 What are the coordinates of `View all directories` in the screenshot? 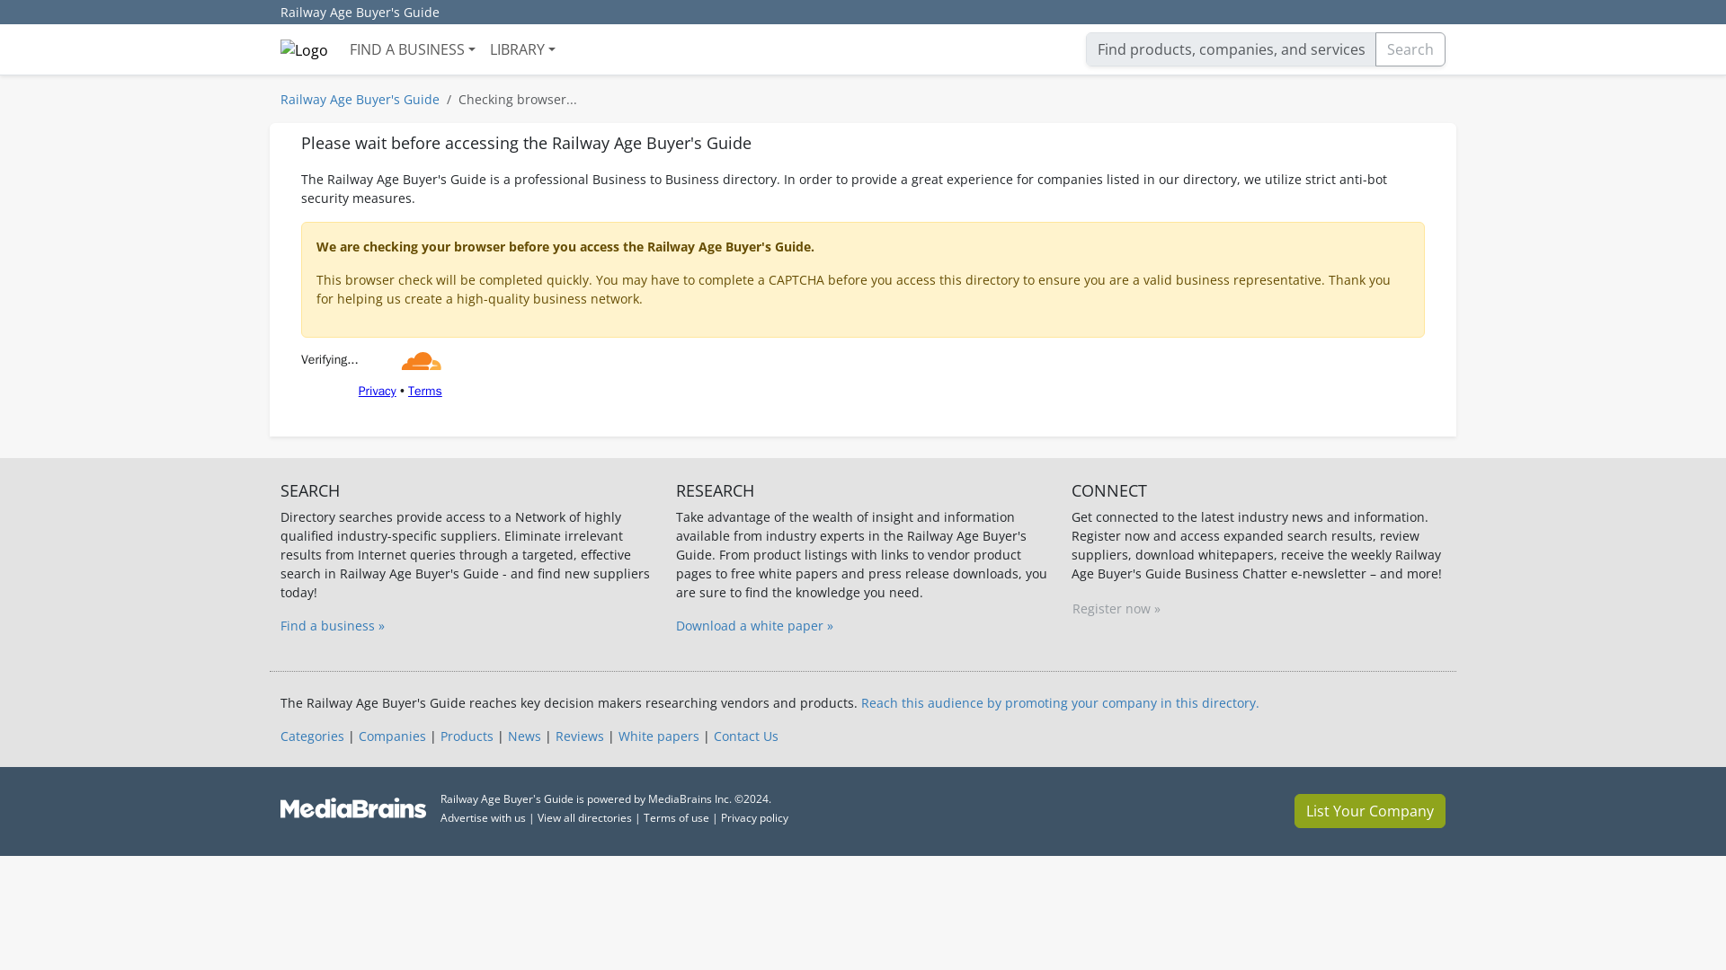 It's located at (584, 817).